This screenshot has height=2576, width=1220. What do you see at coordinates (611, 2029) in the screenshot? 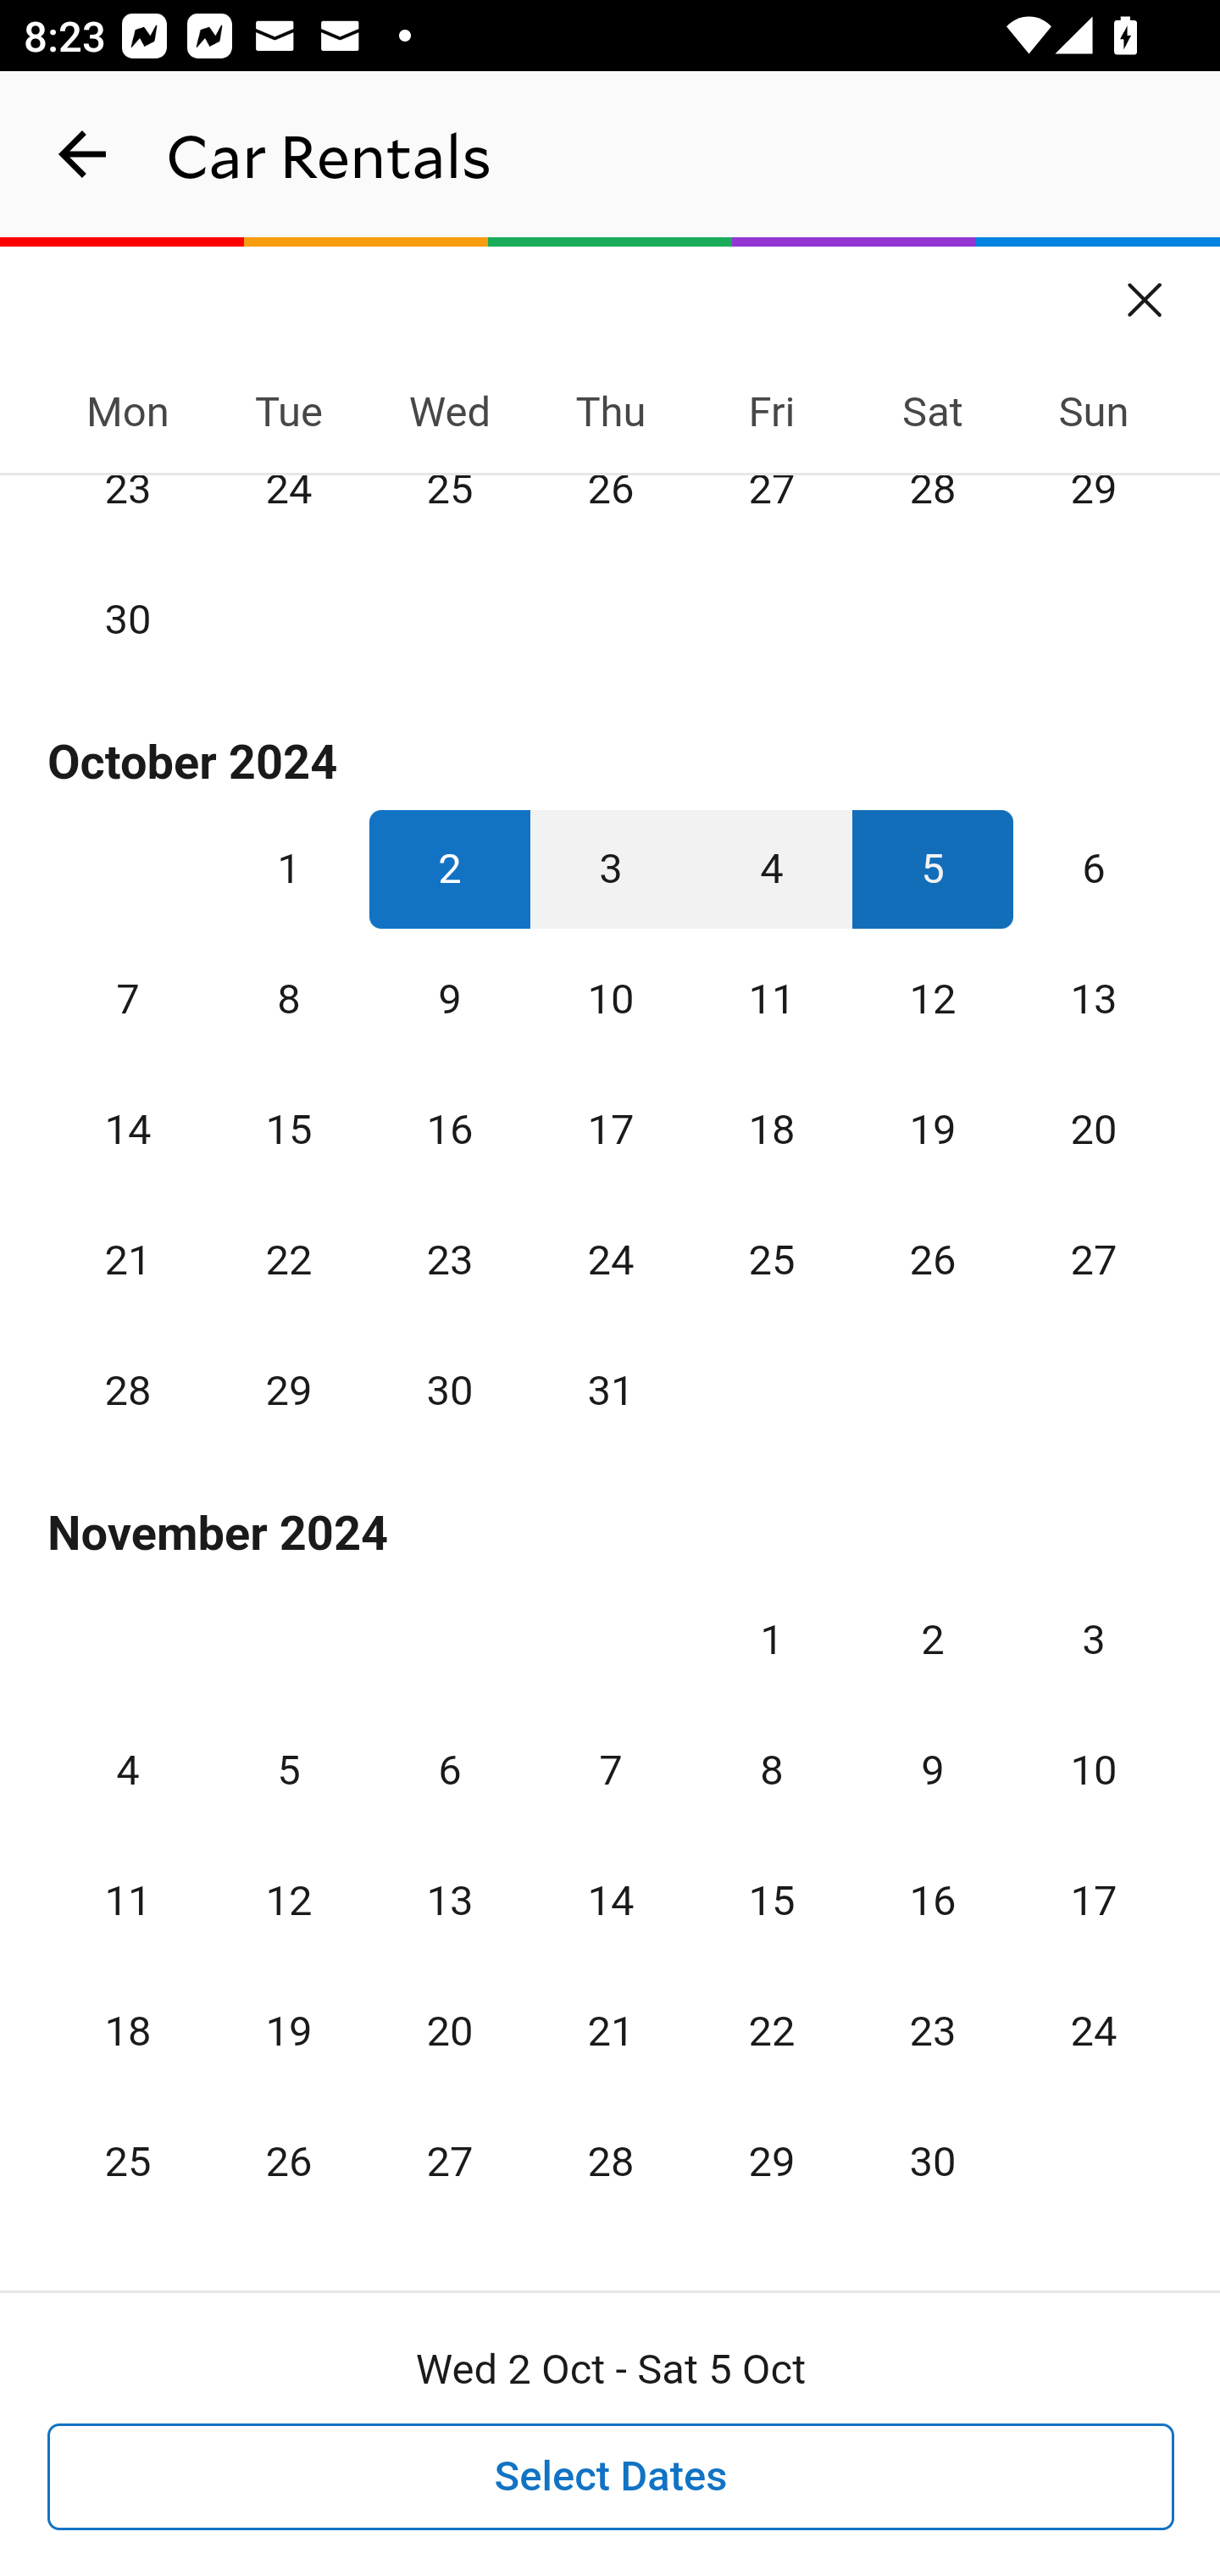
I see `21 November 2024` at bounding box center [611, 2029].